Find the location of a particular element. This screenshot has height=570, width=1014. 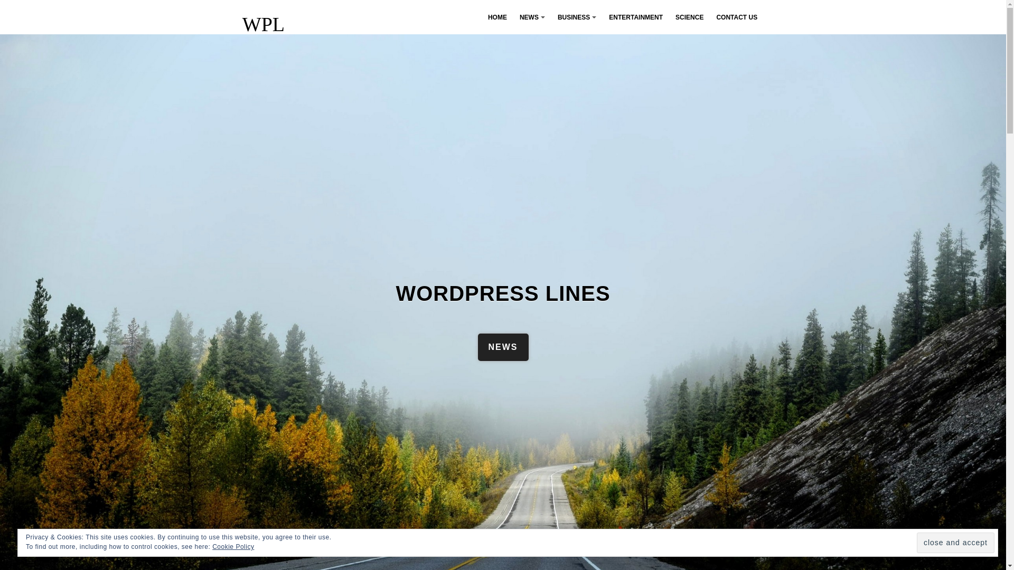

CONTACT US is located at coordinates (736, 17).